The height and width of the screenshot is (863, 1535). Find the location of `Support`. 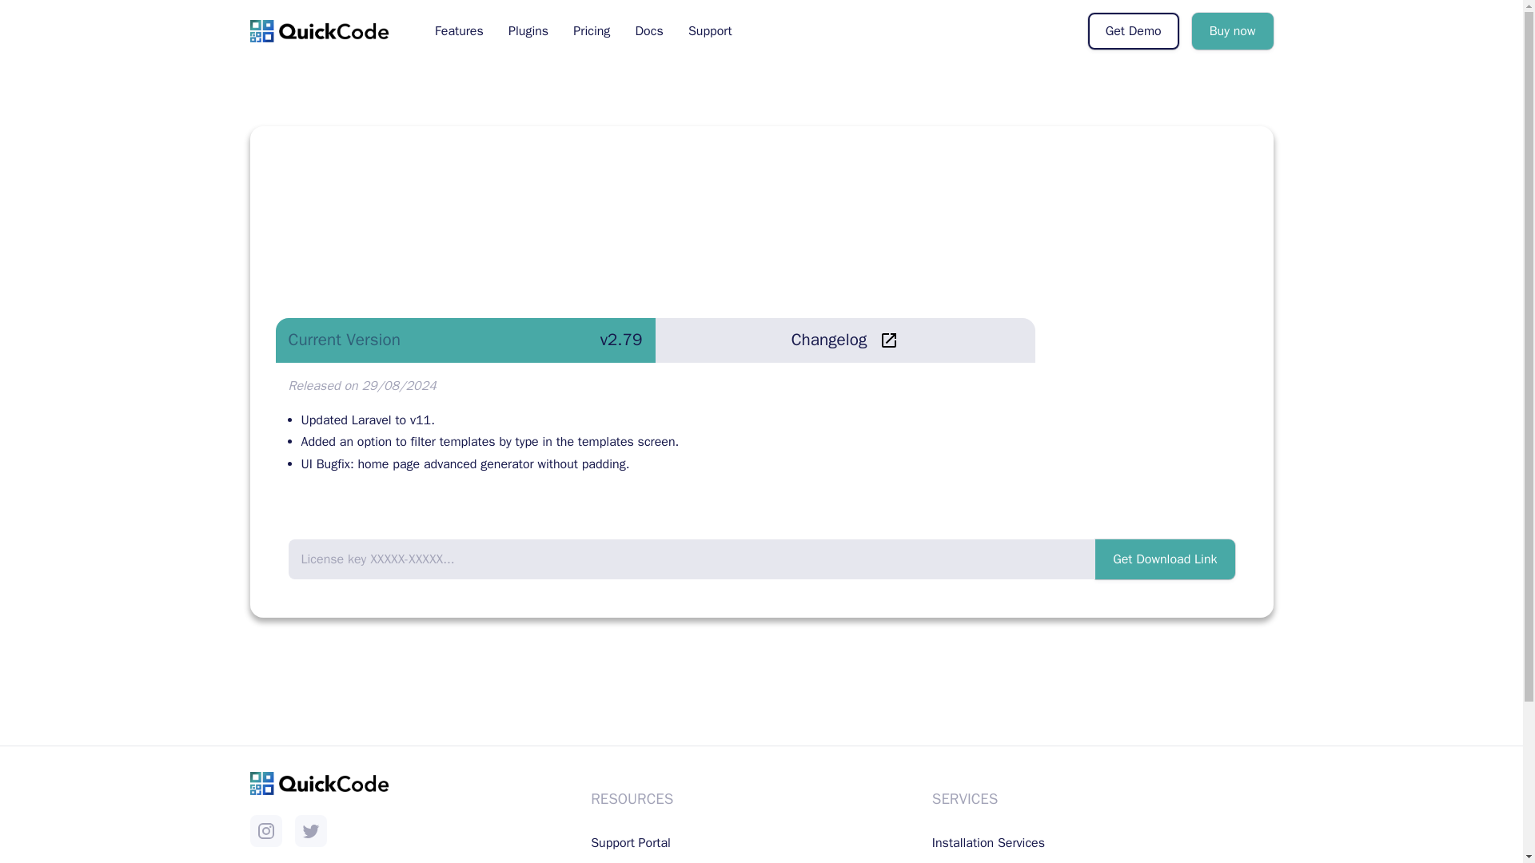

Support is located at coordinates (710, 31).